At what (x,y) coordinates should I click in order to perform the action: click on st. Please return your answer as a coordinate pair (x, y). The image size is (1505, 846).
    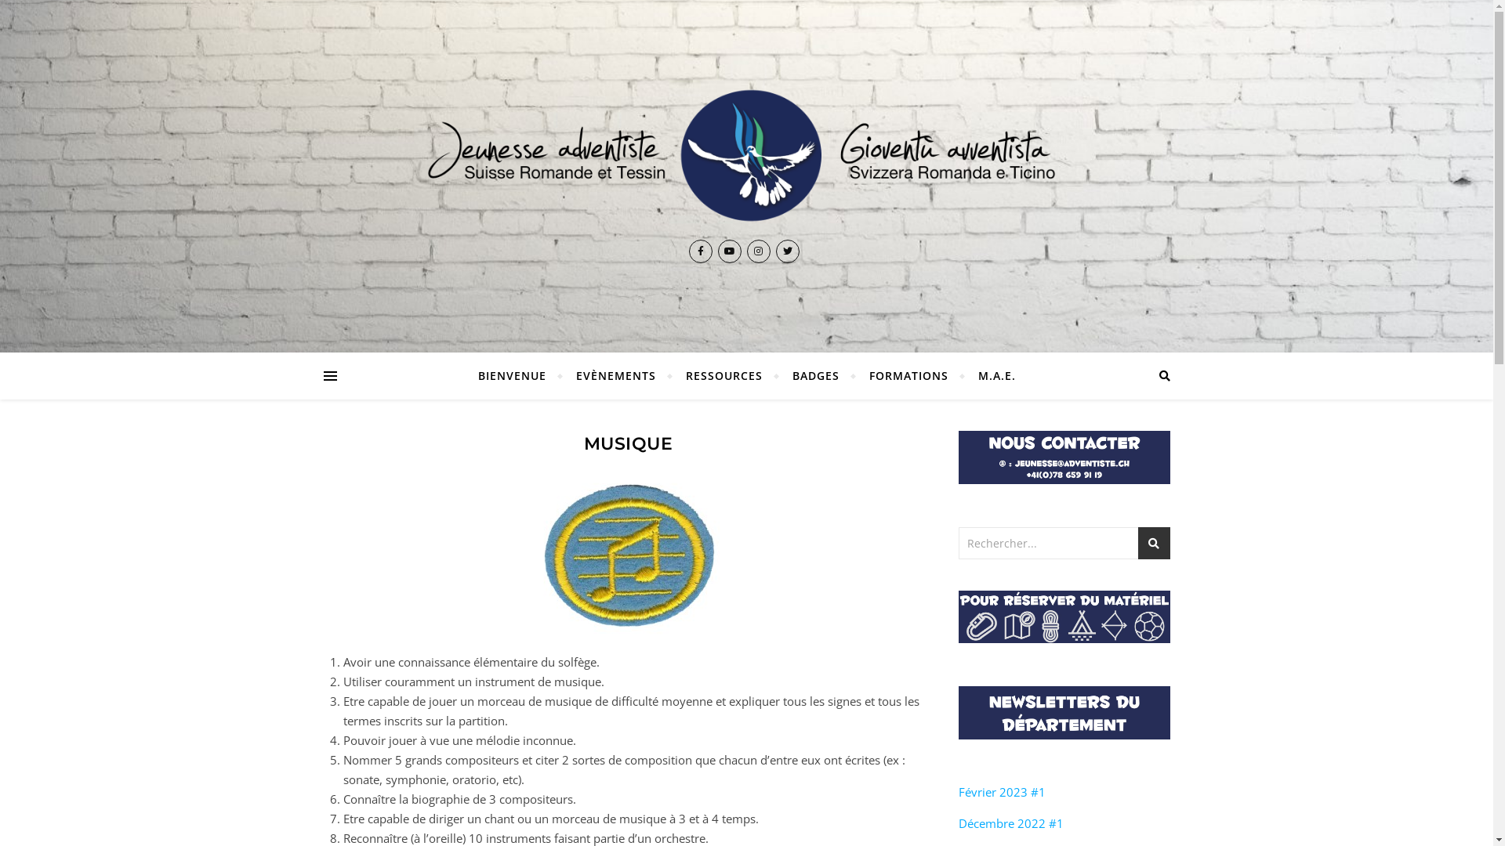
    Looking at the image, I should click on (1154, 542).